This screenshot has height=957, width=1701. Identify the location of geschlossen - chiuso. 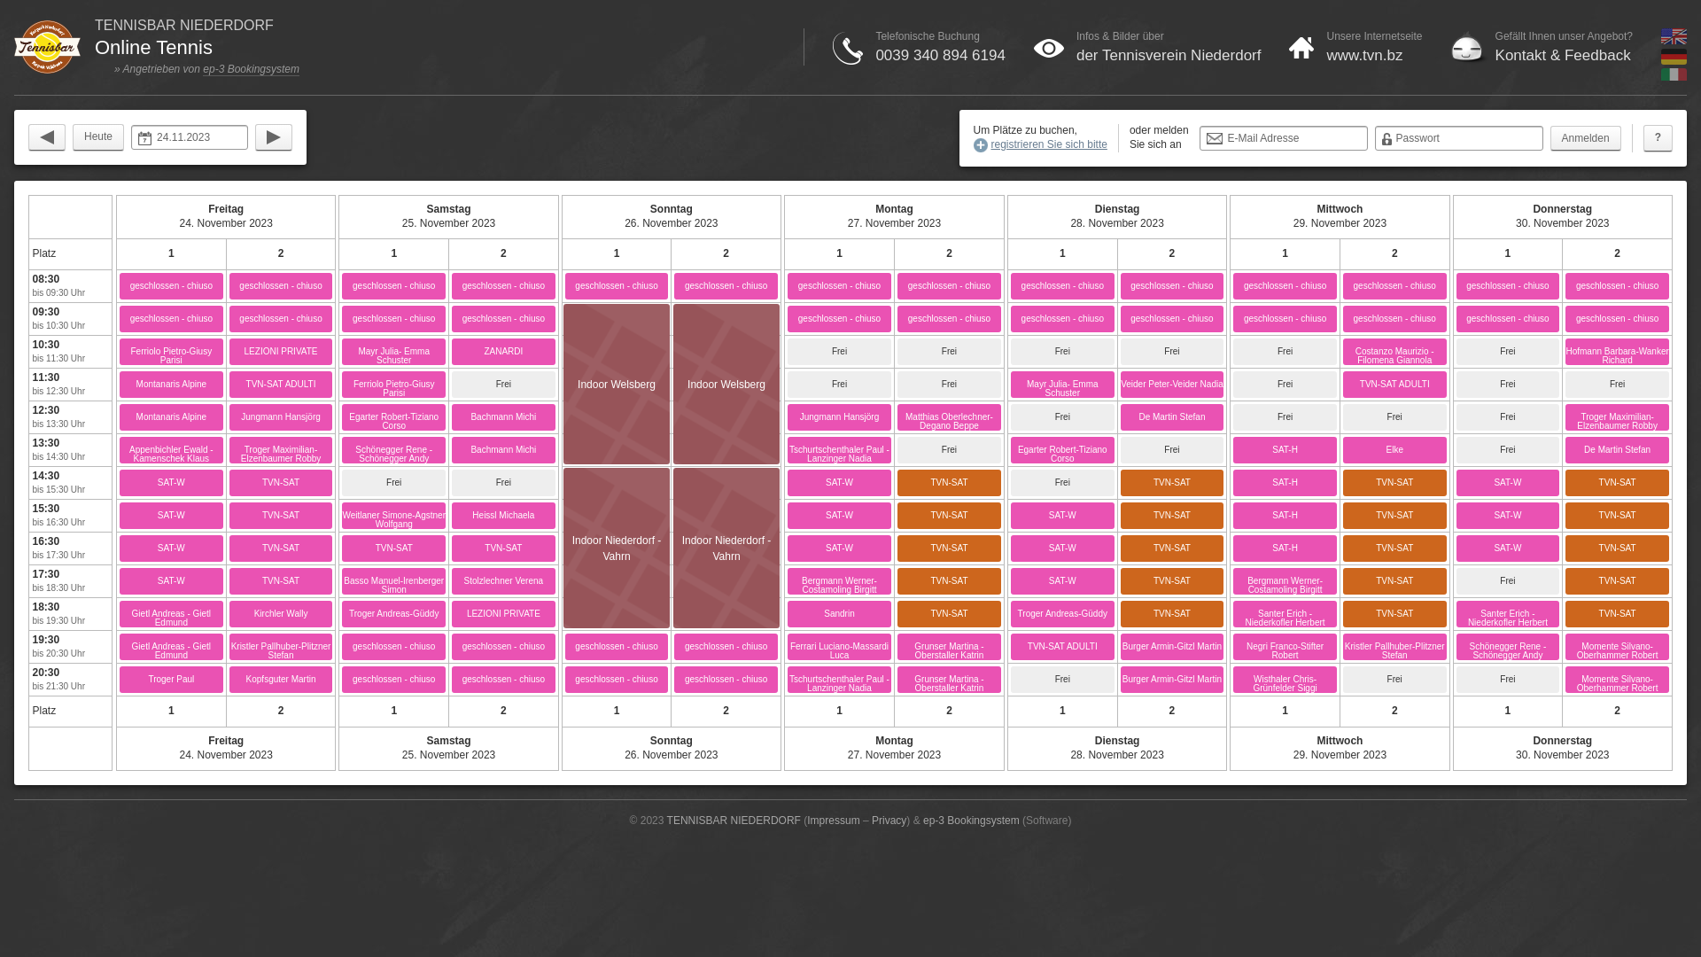
(172, 286).